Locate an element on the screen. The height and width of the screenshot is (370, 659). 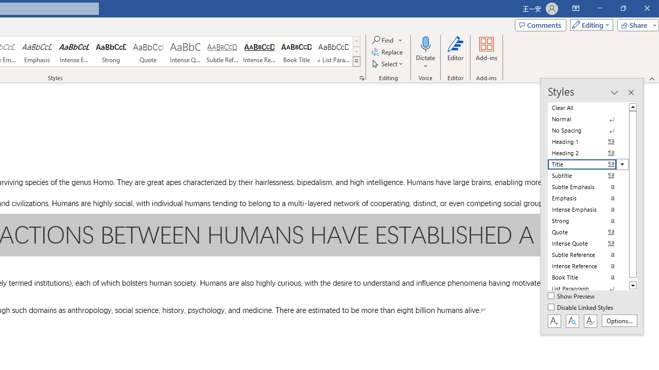
Subtle Emphasis is located at coordinates (588, 187).